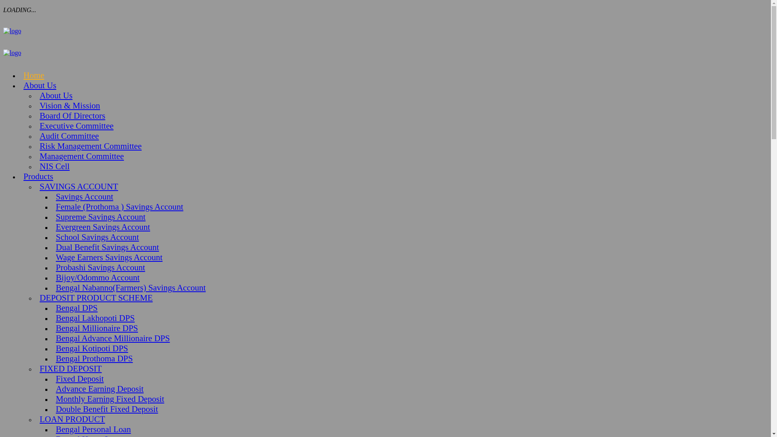  I want to click on Risk Management Committee, so click(89, 146).